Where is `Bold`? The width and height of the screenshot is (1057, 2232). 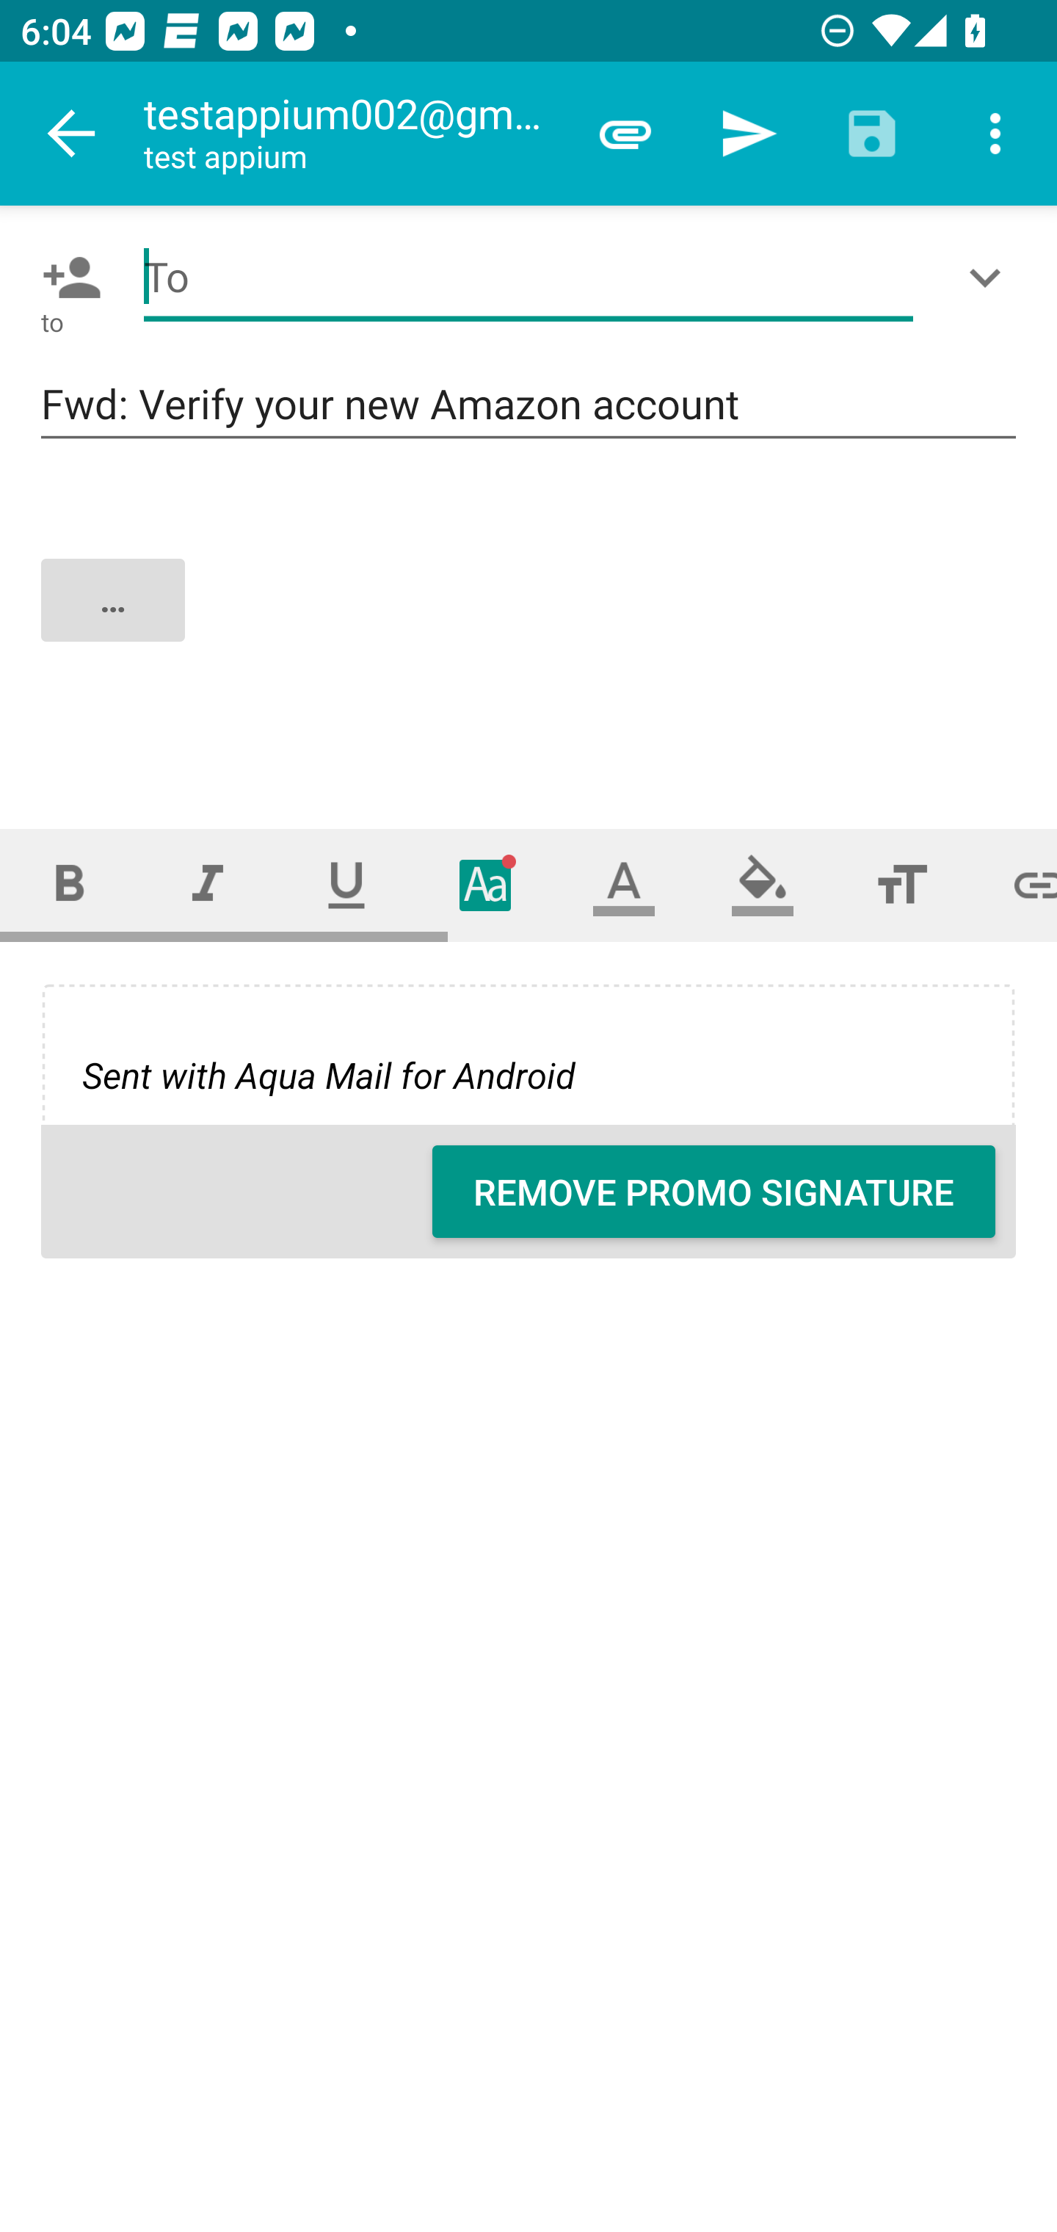
Bold is located at coordinates (69, 884).